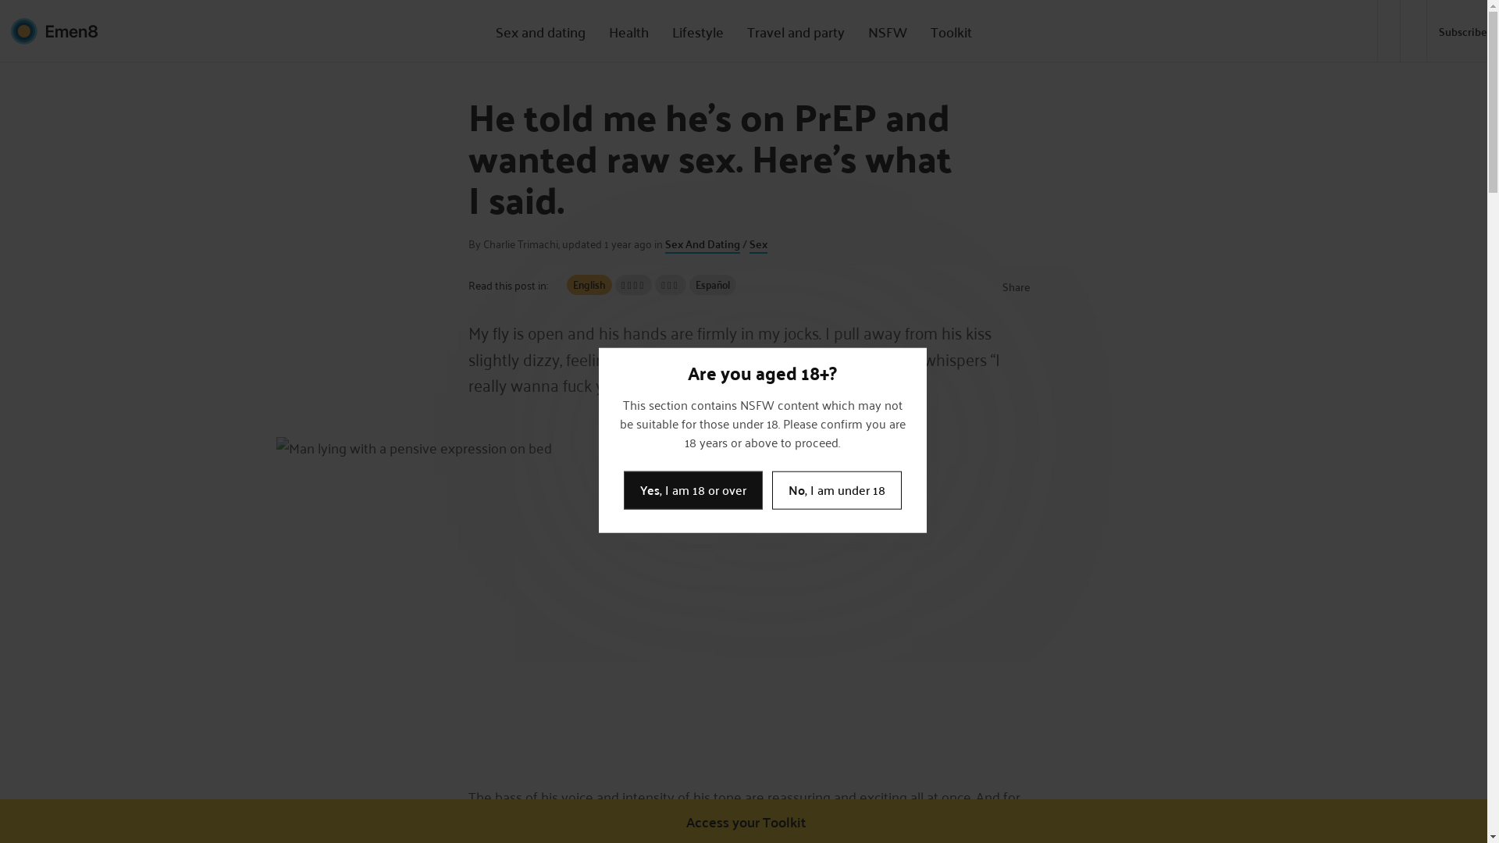 The image size is (1499, 843). What do you see at coordinates (698, 31) in the screenshot?
I see `Lifestyle` at bounding box center [698, 31].